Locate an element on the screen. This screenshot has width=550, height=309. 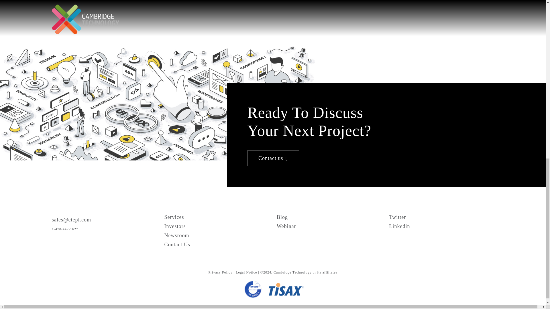
Contact us is located at coordinates (273, 158).